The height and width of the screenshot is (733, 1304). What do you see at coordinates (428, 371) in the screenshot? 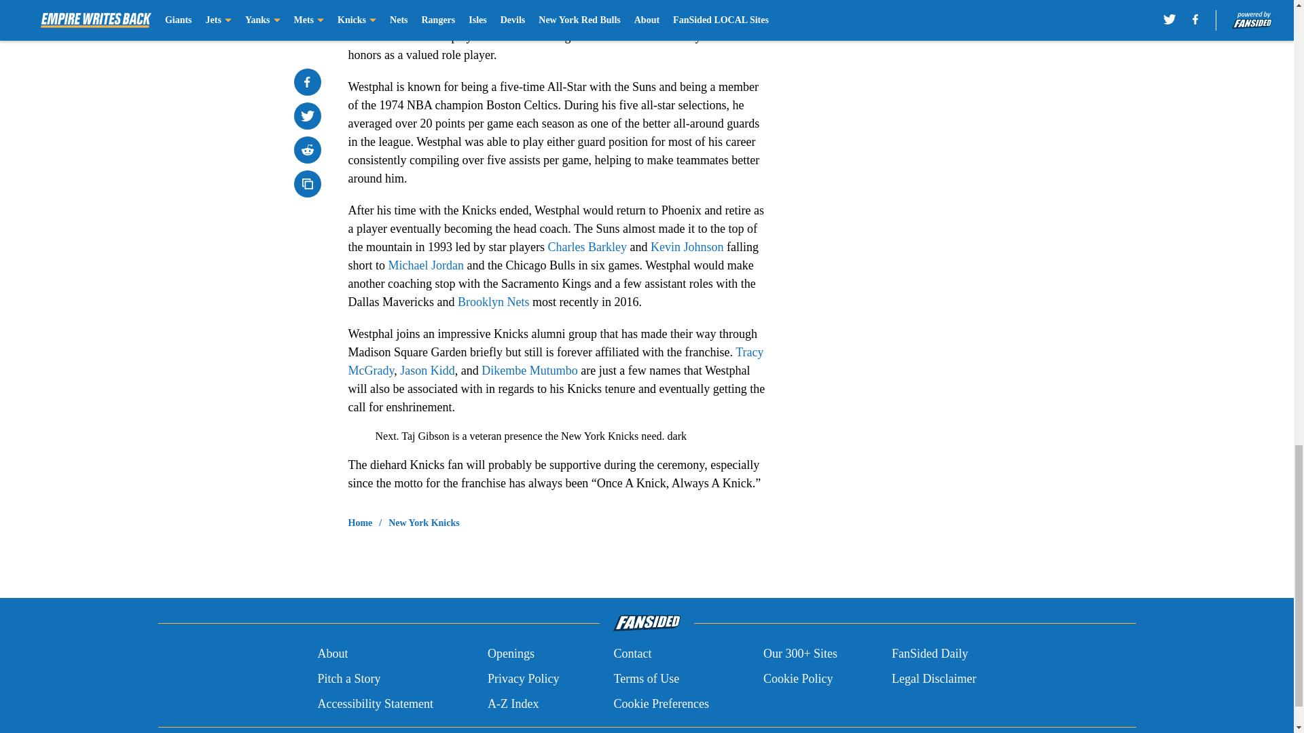
I see `Jason Kidd` at bounding box center [428, 371].